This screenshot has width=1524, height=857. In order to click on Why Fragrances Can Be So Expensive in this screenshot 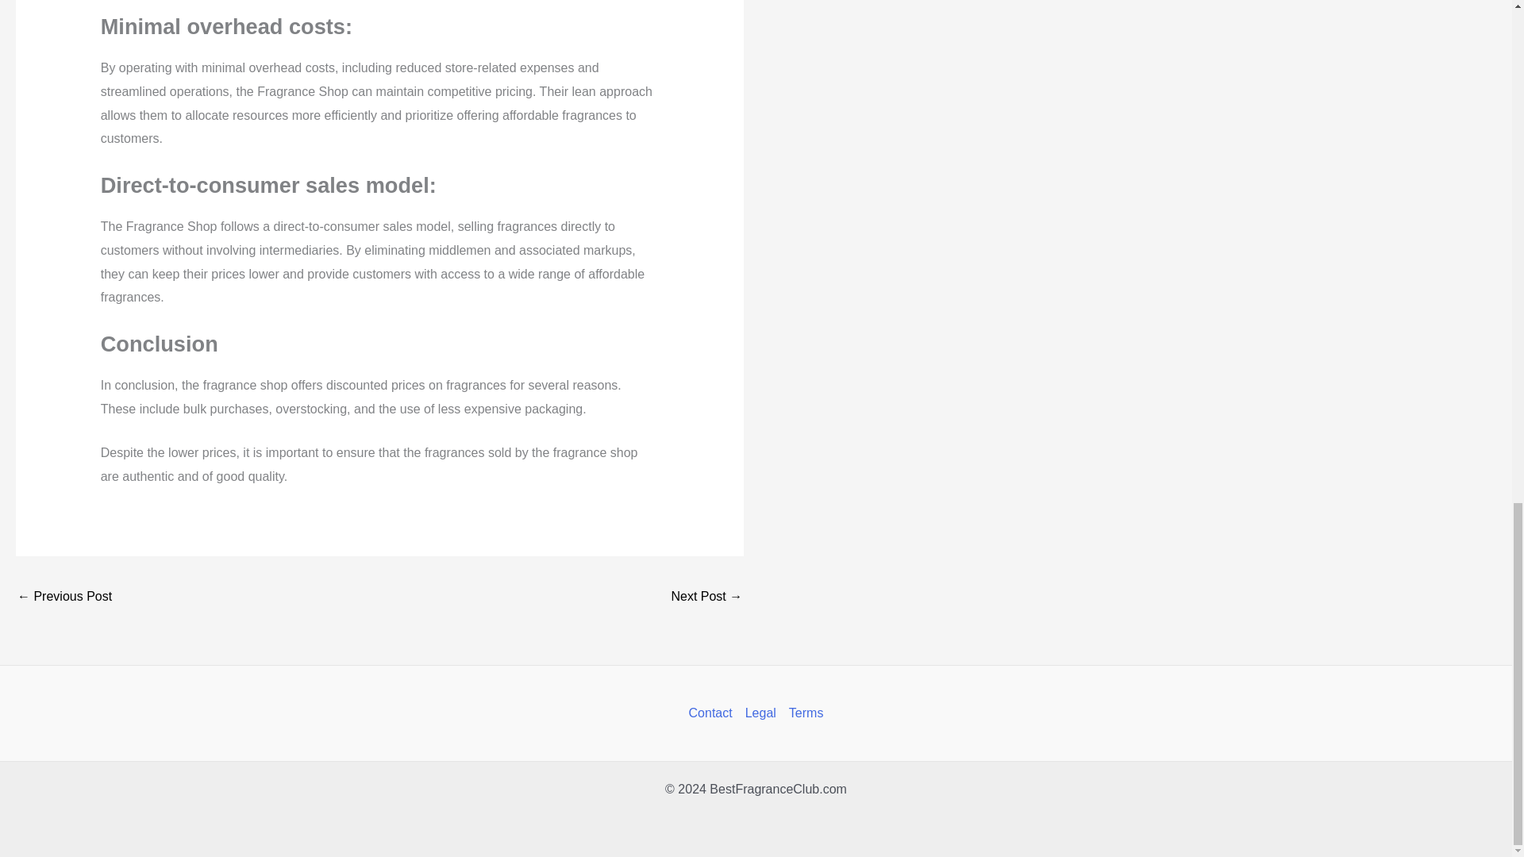, I will do `click(63, 598)`.